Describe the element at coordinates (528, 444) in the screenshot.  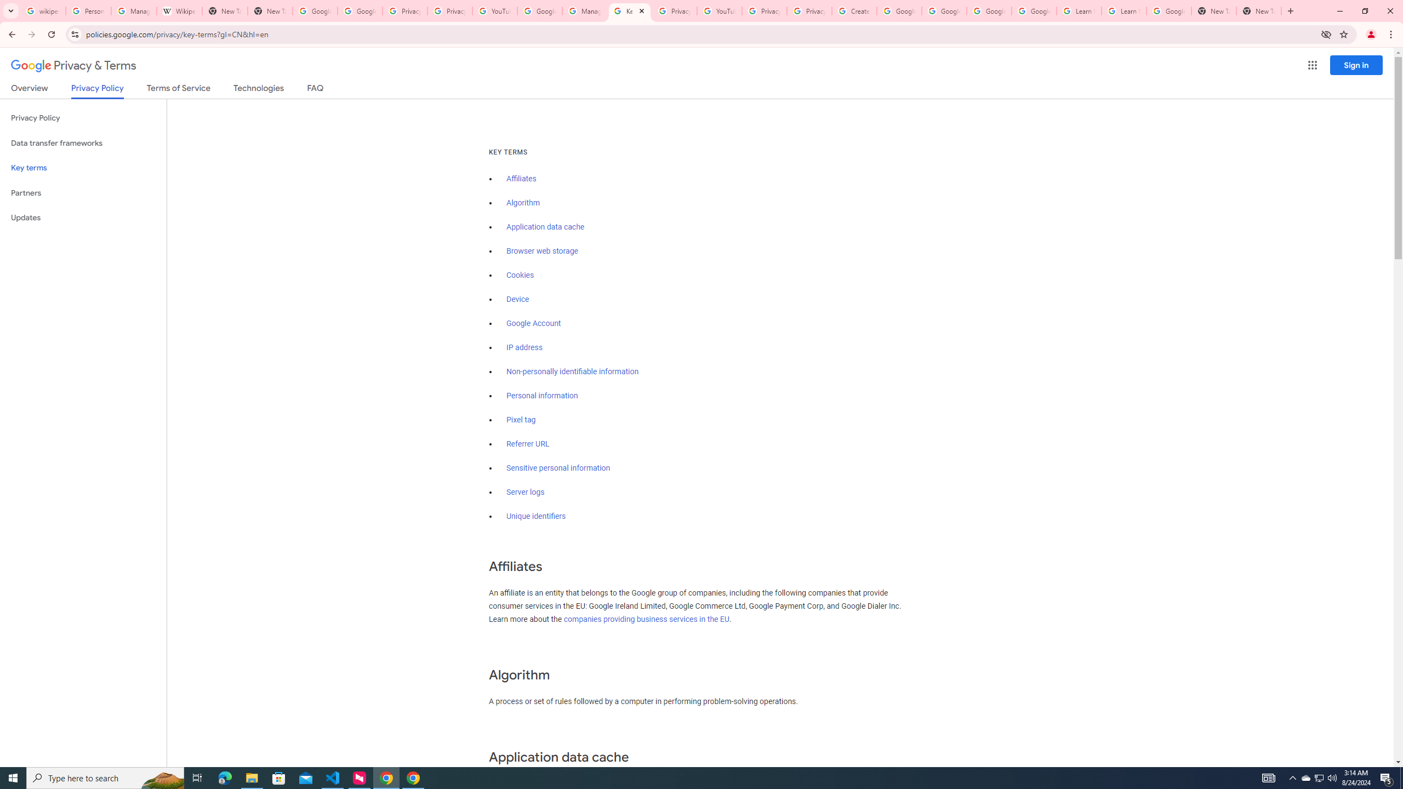
I see `Referrer URL` at that location.